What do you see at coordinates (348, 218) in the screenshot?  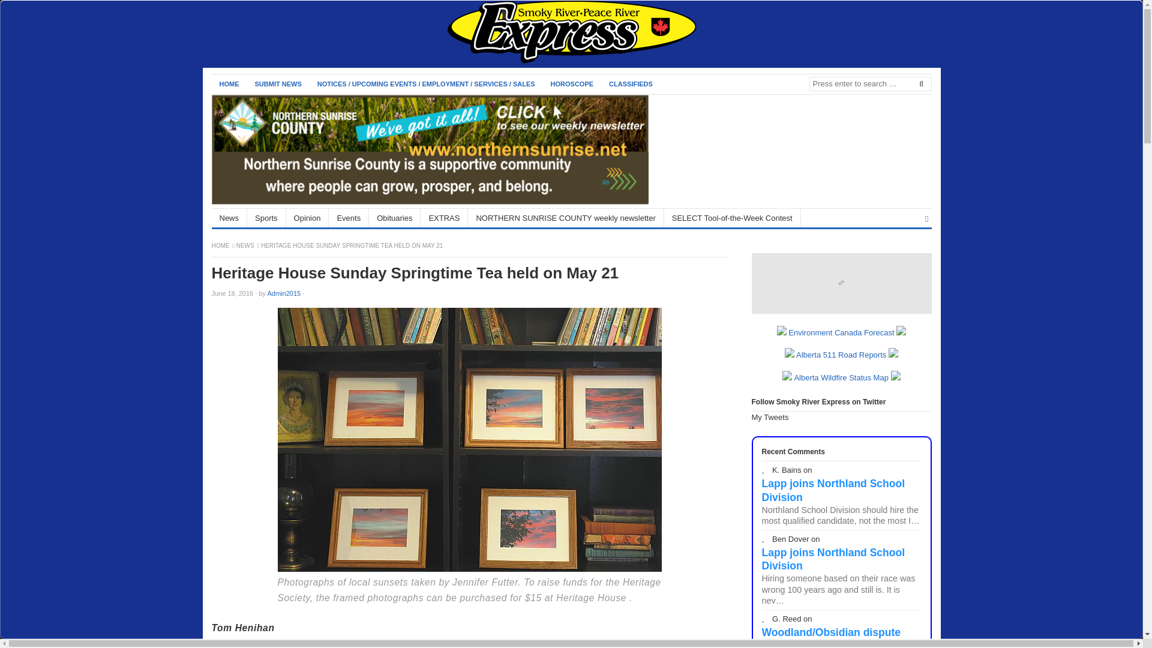 I see `Events` at bounding box center [348, 218].